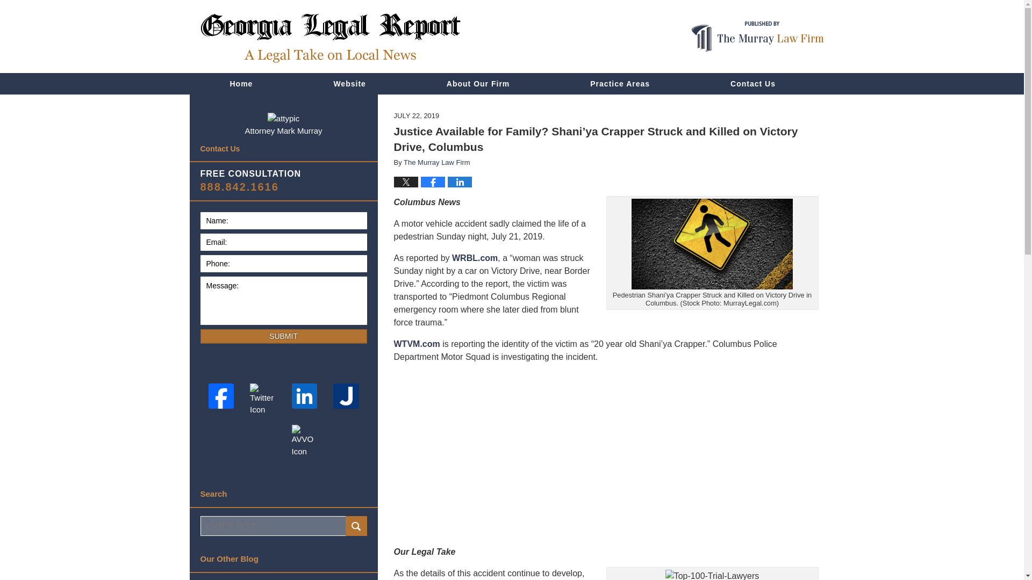  Describe the element at coordinates (241, 84) in the screenshot. I see `Home` at that location.